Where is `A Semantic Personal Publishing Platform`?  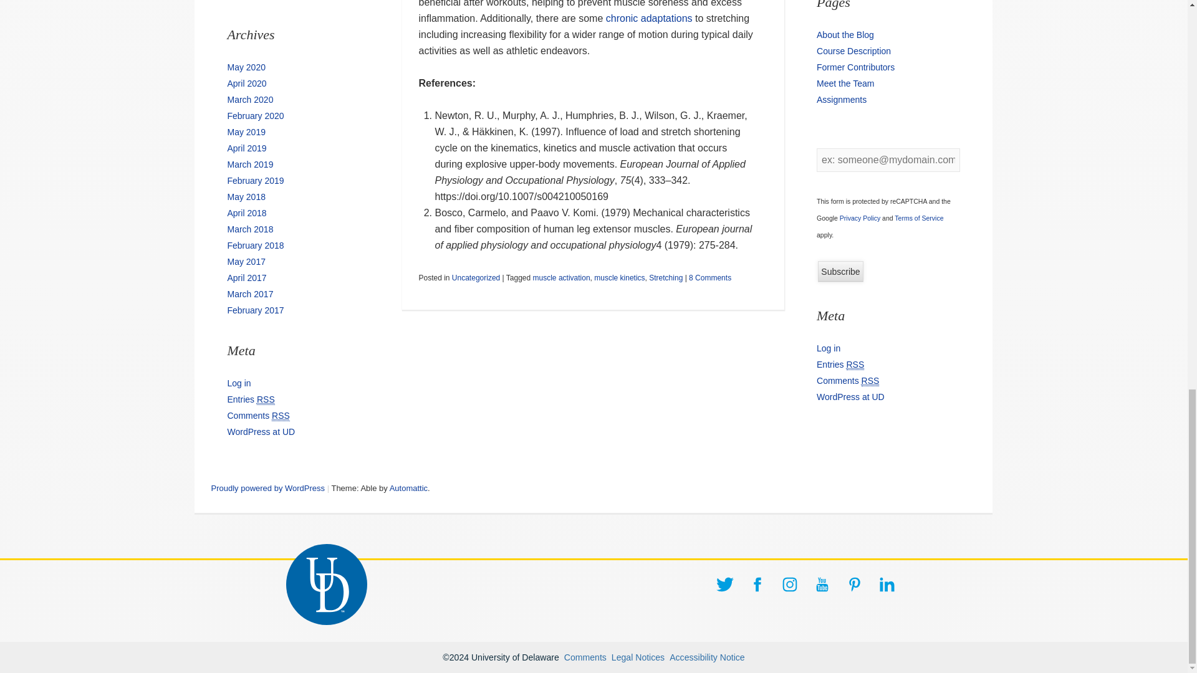
A Semantic Personal Publishing Platform is located at coordinates (267, 488).